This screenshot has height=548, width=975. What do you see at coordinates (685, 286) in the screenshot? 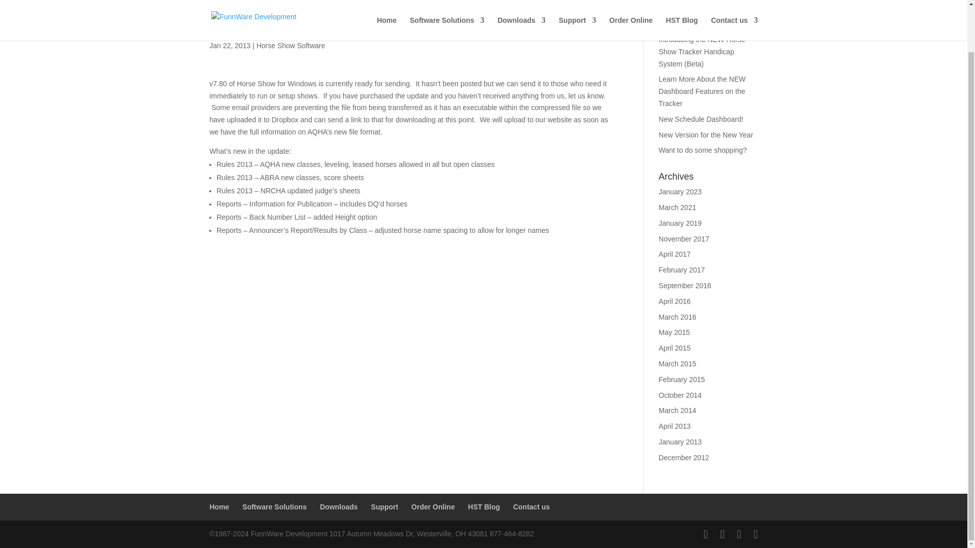
I see `September 2016` at bounding box center [685, 286].